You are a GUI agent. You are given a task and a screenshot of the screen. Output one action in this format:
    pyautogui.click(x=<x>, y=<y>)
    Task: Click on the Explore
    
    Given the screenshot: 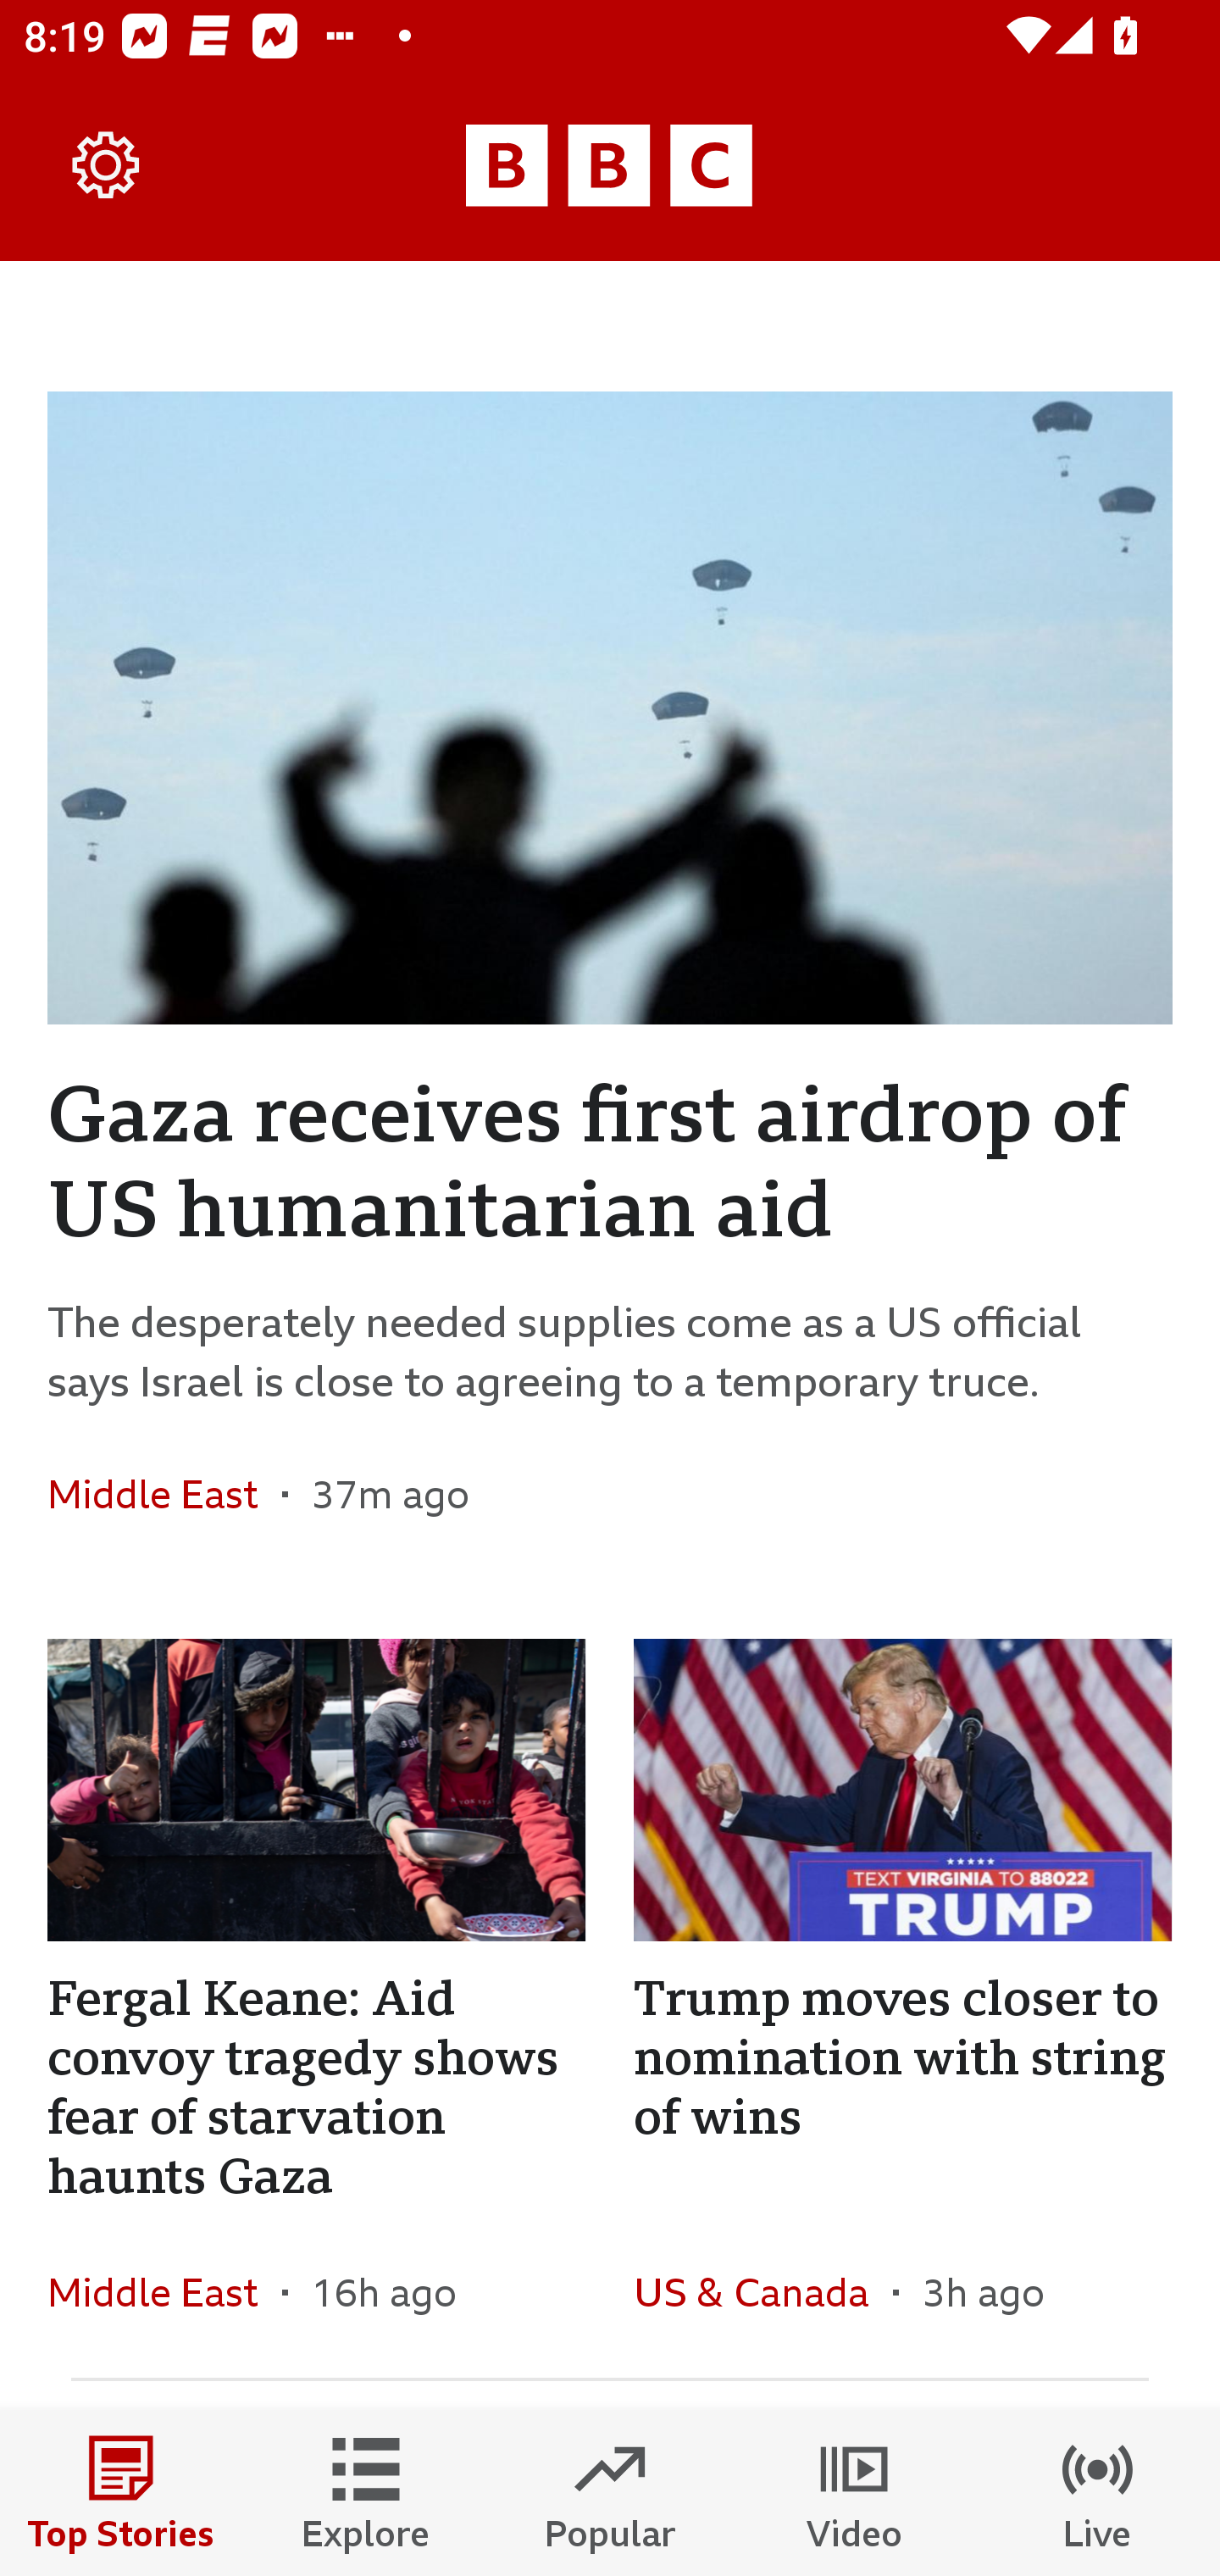 What is the action you would take?
    pyautogui.click(x=366, y=2493)
    